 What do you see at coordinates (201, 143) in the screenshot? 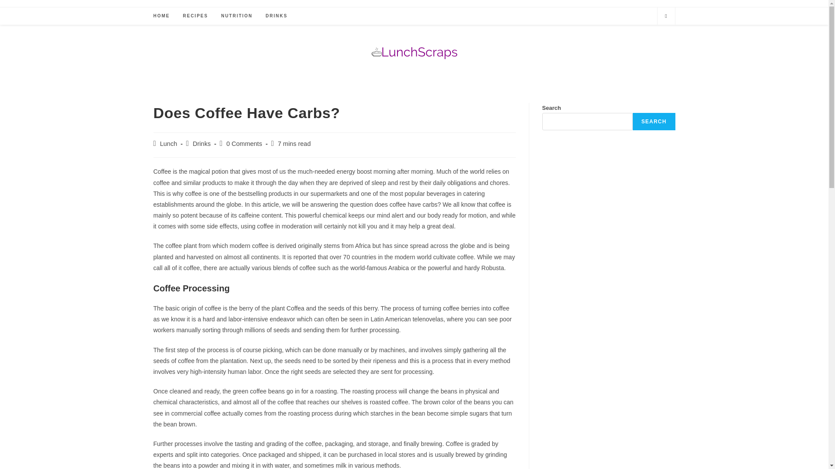
I see `Drinks` at bounding box center [201, 143].